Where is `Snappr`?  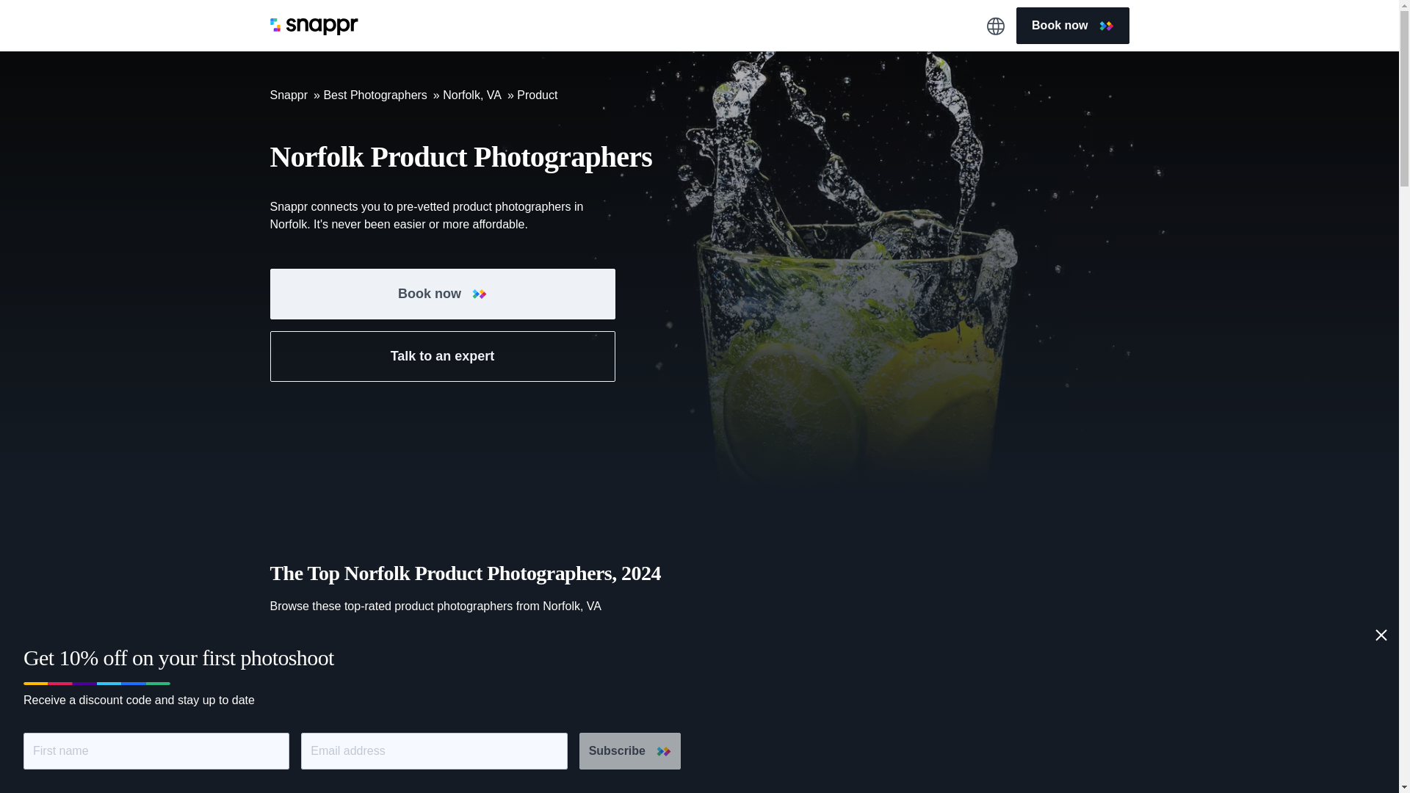
Snappr is located at coordinates (289, 95).